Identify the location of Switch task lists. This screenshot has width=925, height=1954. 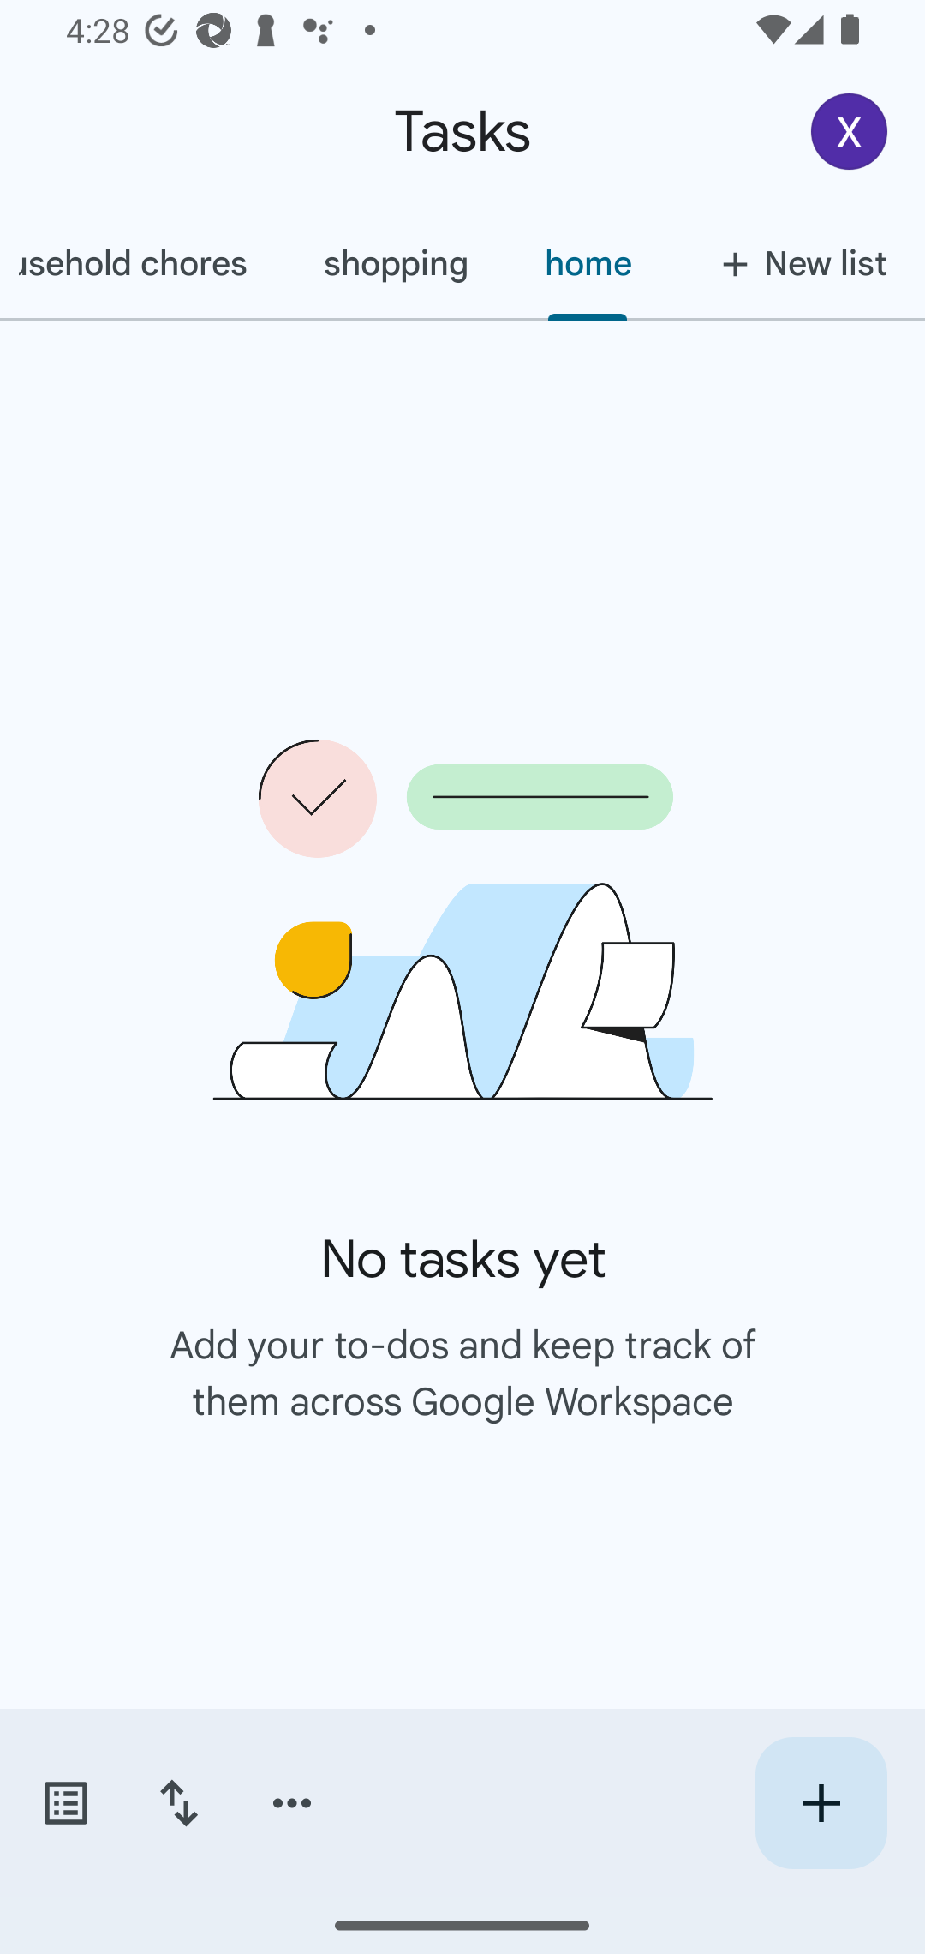
(65, 1803).